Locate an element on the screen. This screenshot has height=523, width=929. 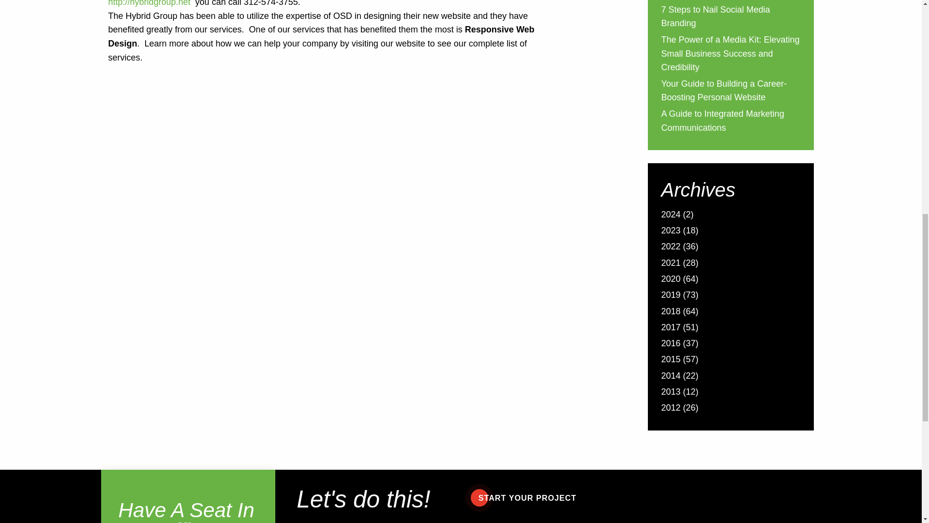
Your Guide to Building a Career-Boosting Personal Website is located at coordinates (724, 92).